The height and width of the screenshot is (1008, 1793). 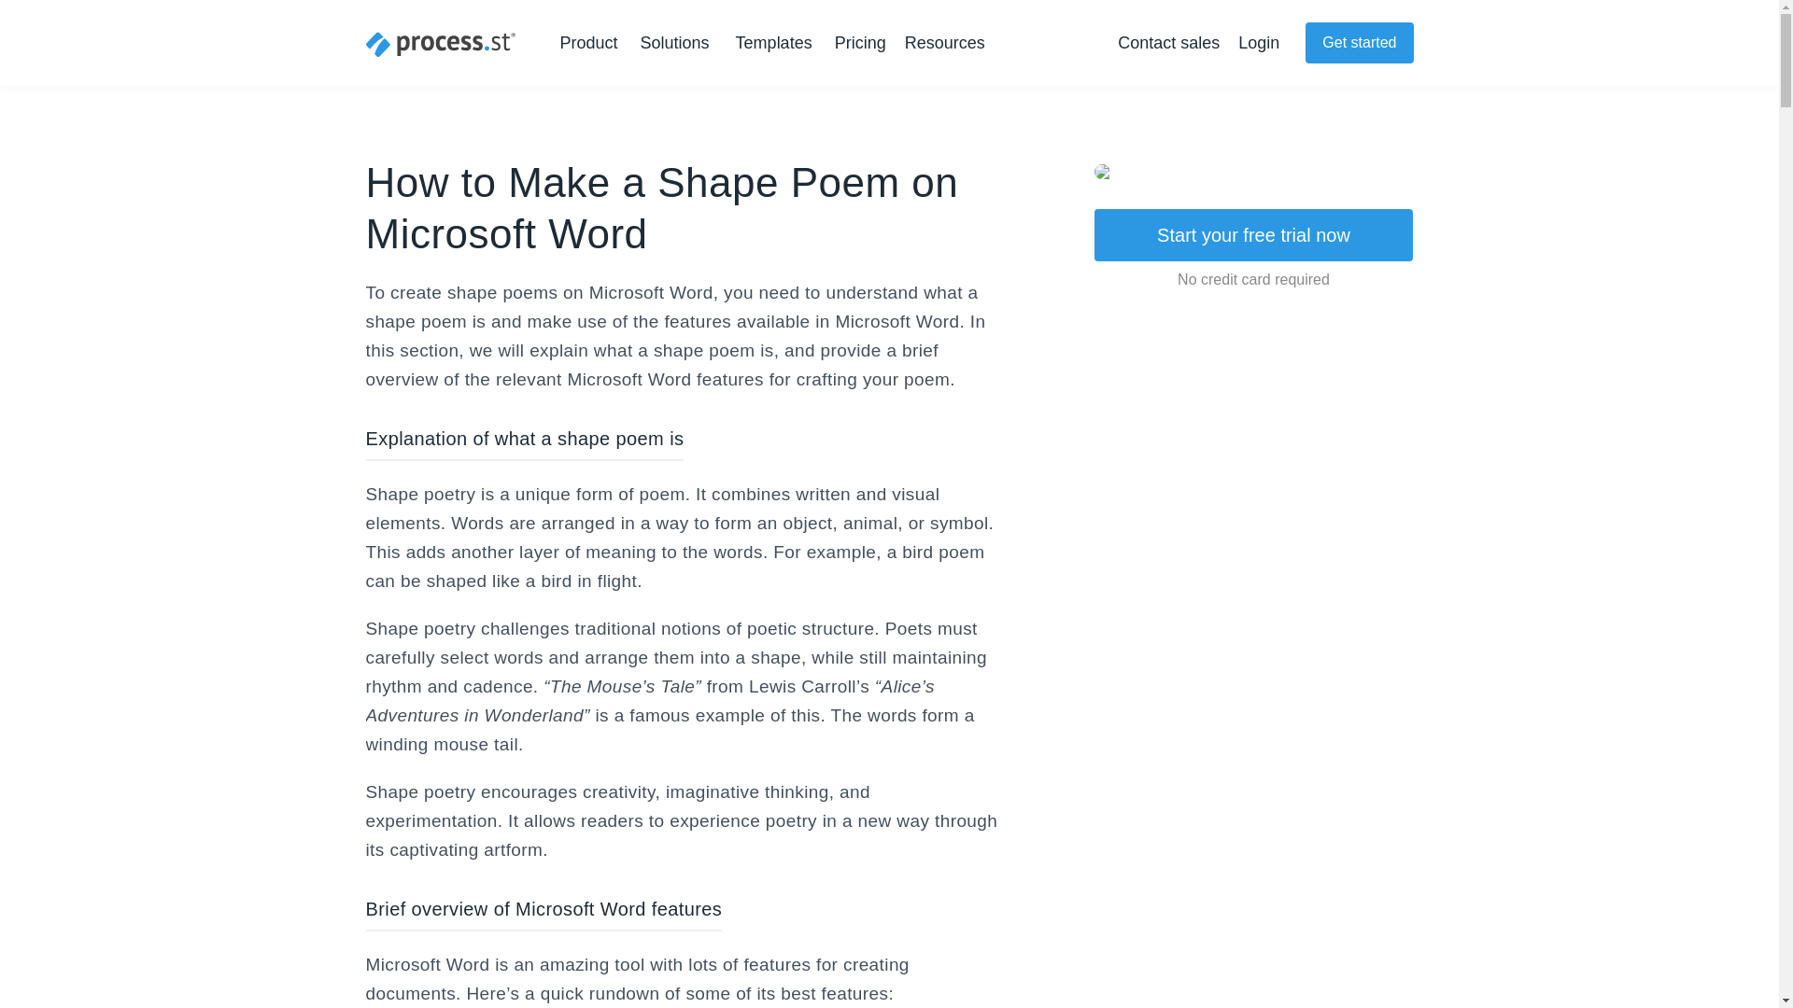 What do you see at coordinates (860, 43) in the screenshot?
I see `Pricing` at bounding box center [860, 43].